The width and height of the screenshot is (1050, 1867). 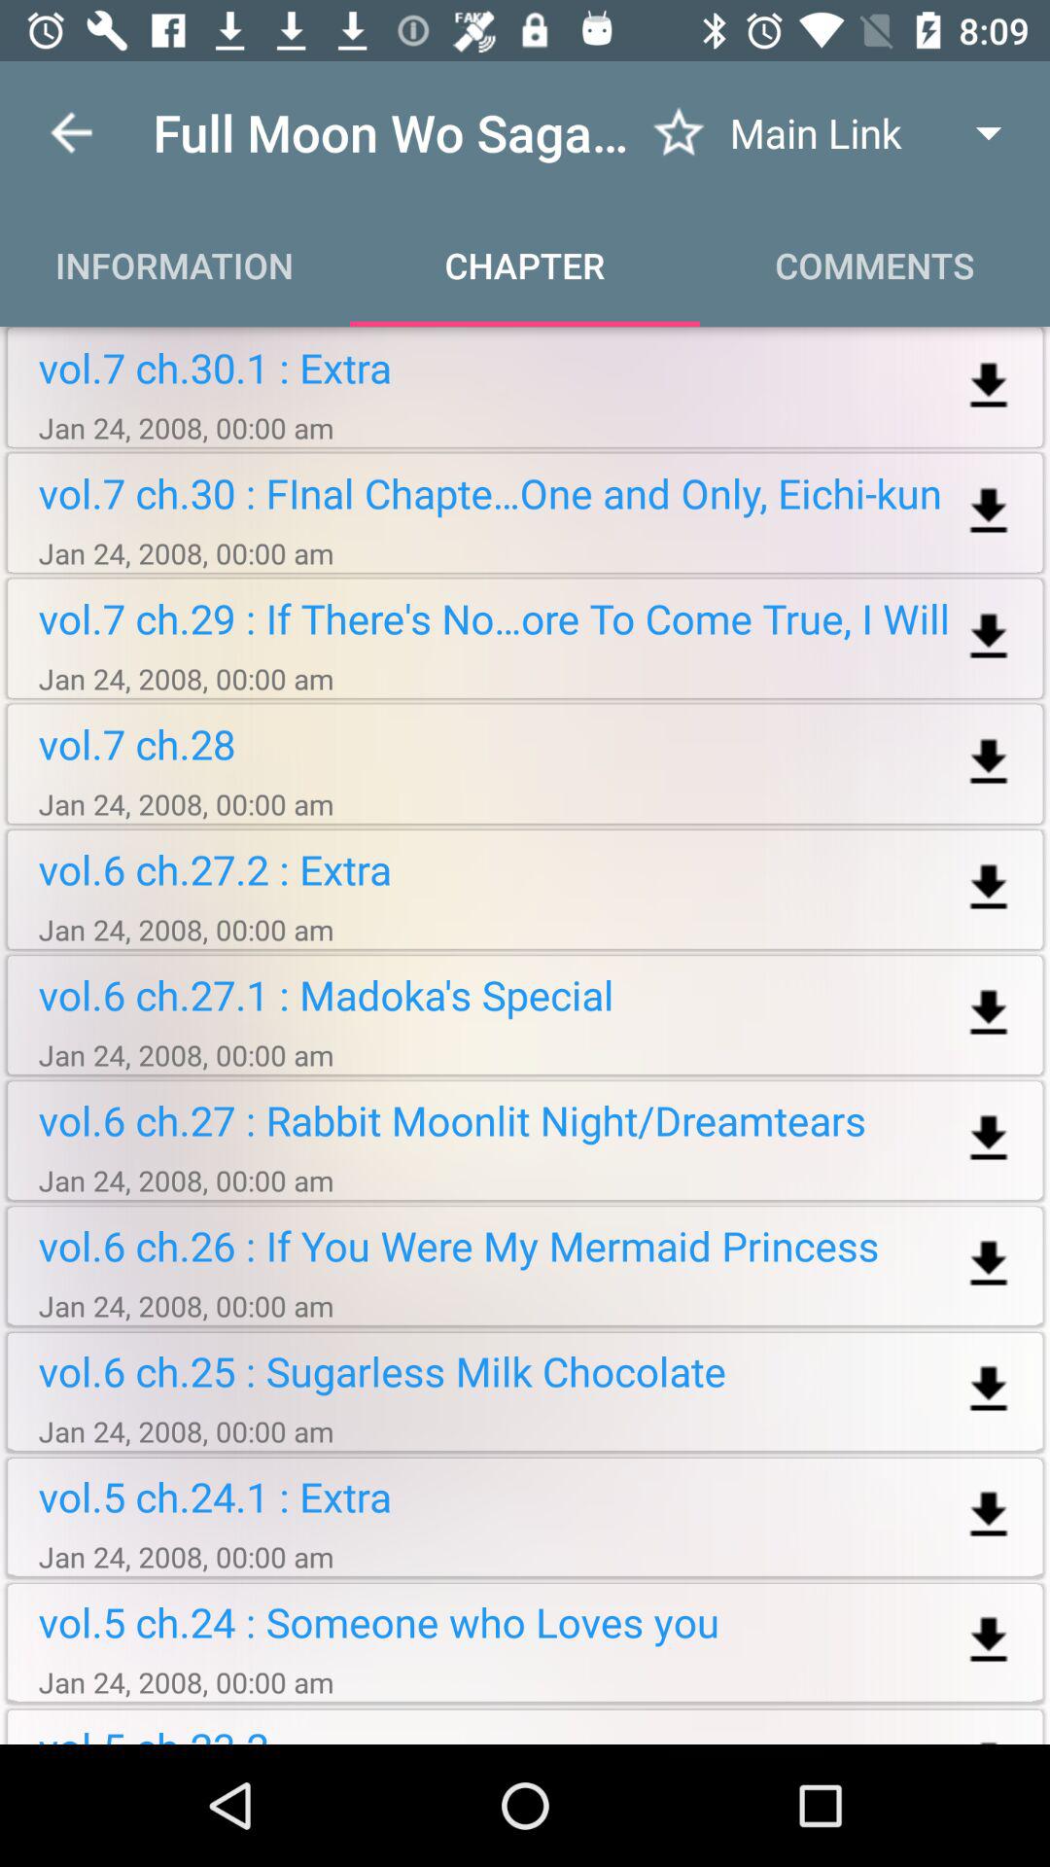 What do you see at coordinates (988, 889) in the screenshot?
I see `download` at bounding box center [988, 889].